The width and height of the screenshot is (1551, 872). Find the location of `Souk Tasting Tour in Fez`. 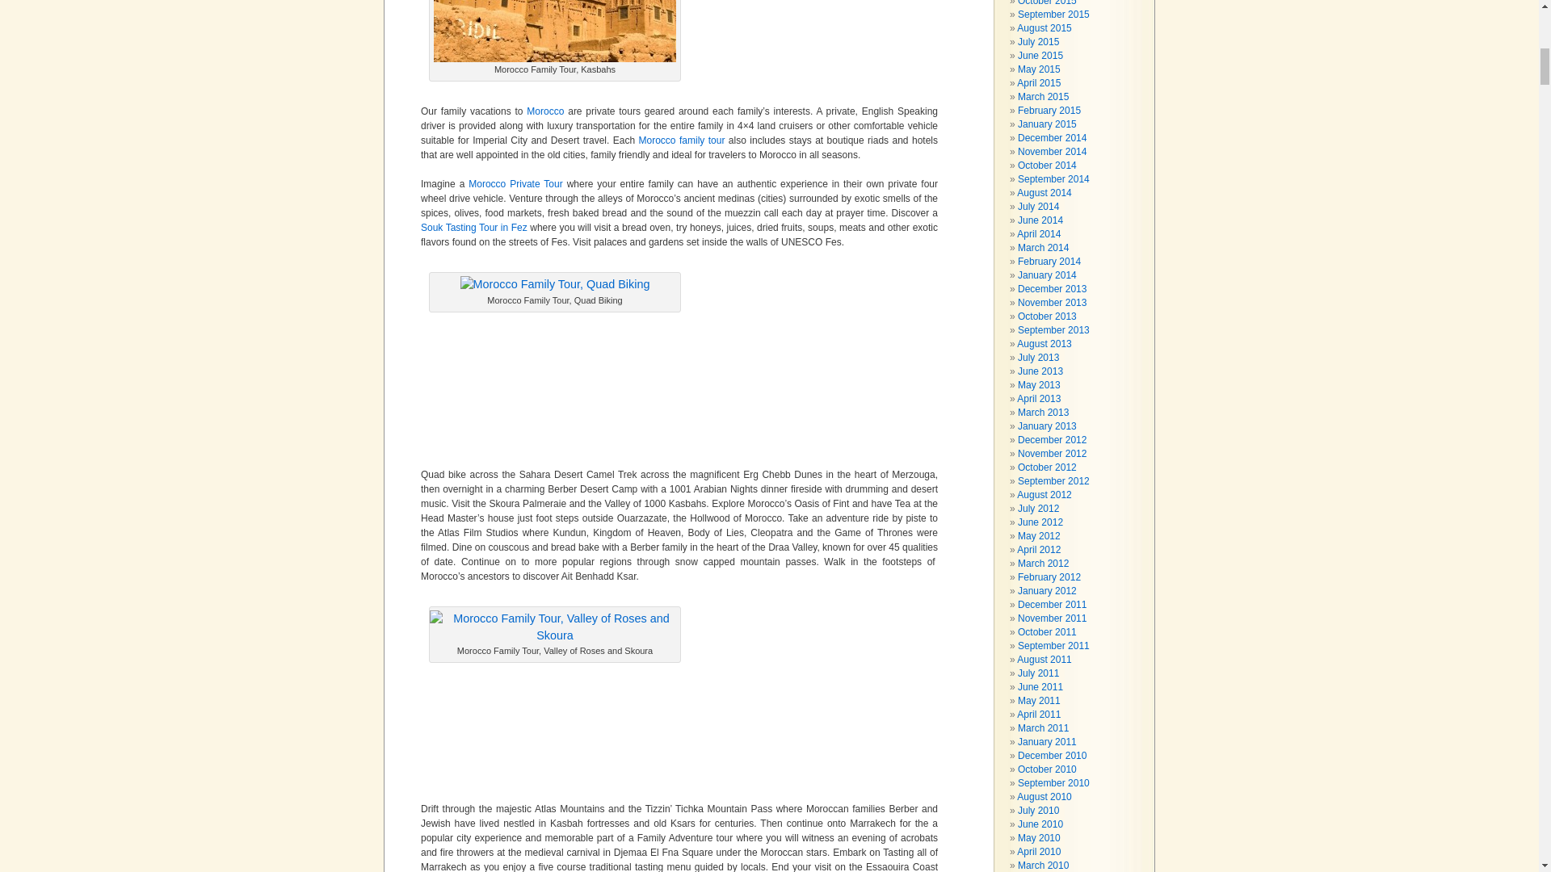

Souk Tasting Tour in Fez is located at coordinates (475, 228).